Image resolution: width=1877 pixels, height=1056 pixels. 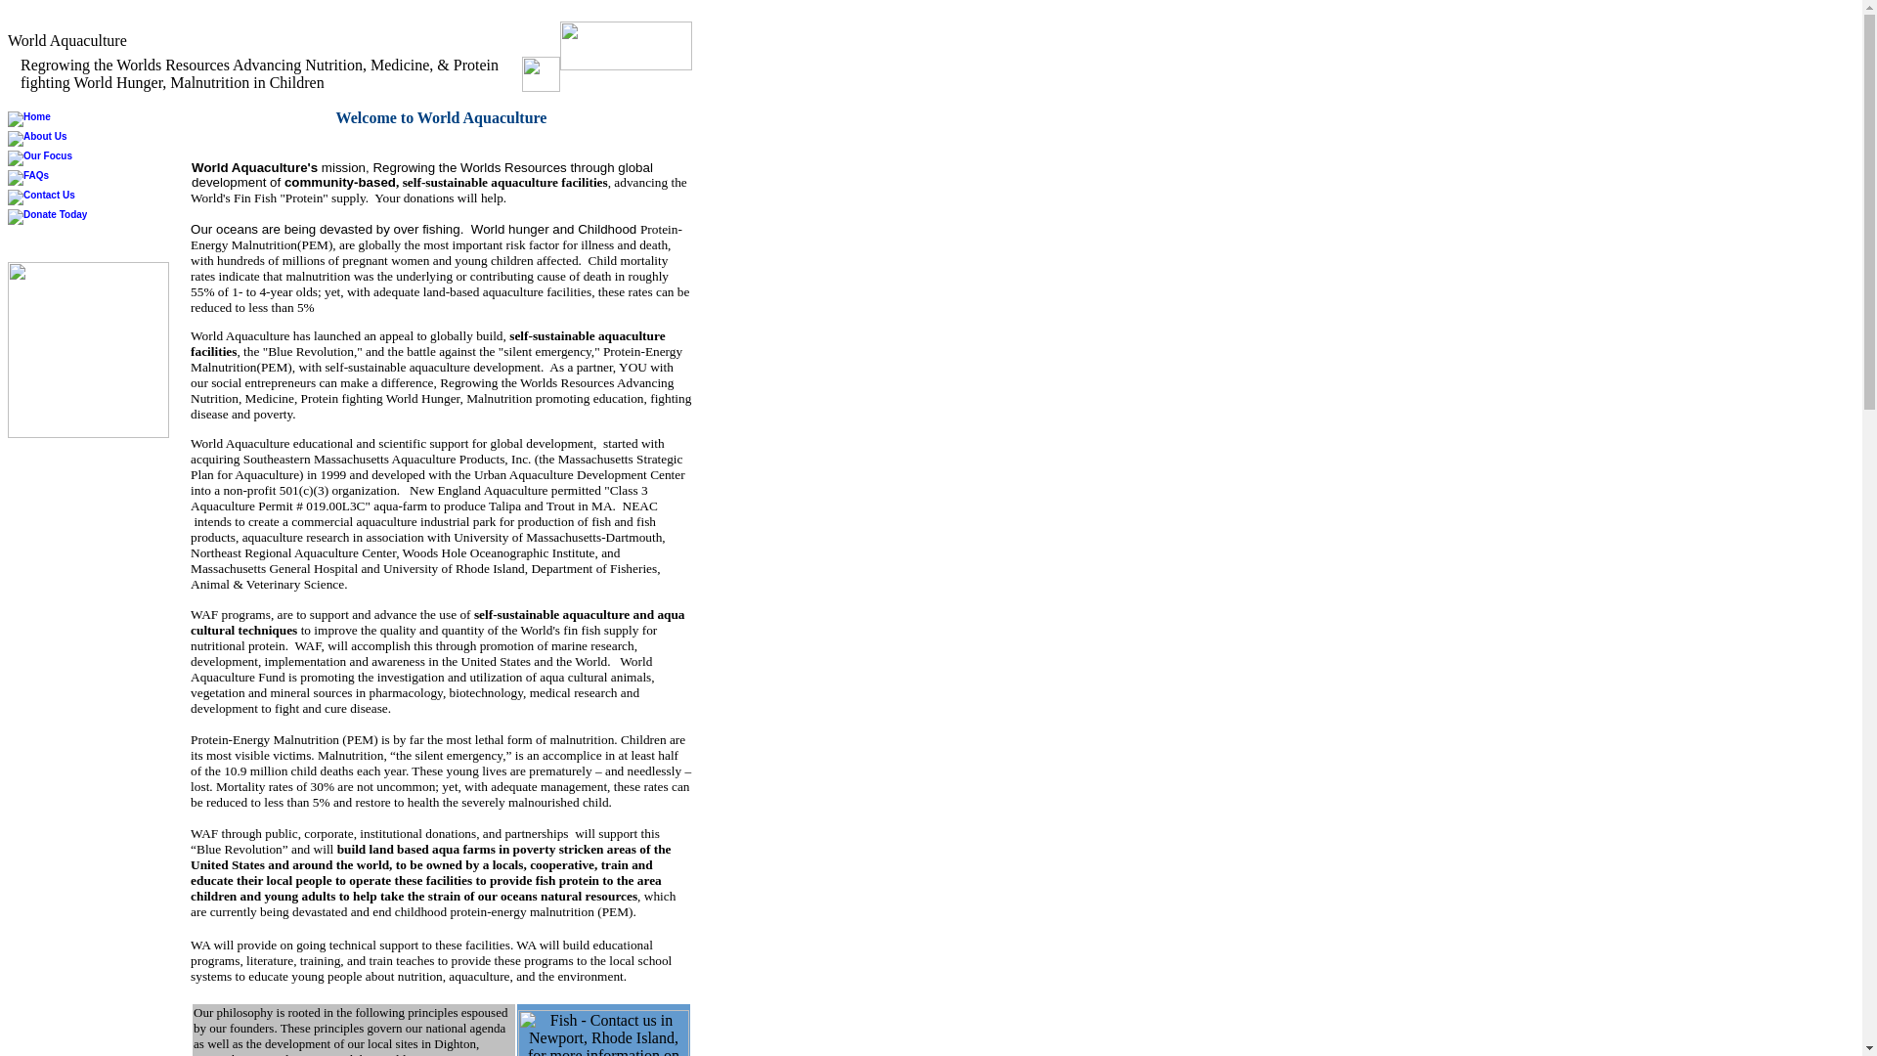 What do you see at coordinates (41, 198) in the screenshot?
I see `Contact Us` at bounding box center [41, 198].